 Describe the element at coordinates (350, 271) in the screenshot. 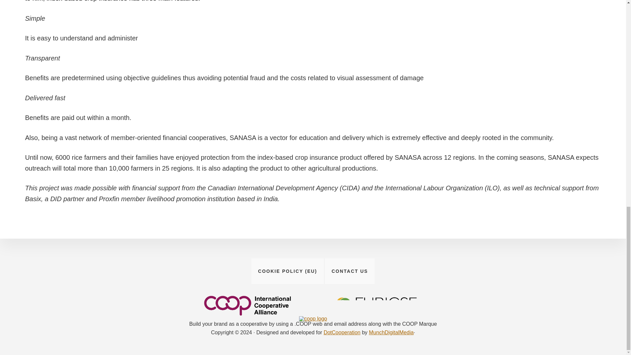

I see `CONTACT US` at that location.